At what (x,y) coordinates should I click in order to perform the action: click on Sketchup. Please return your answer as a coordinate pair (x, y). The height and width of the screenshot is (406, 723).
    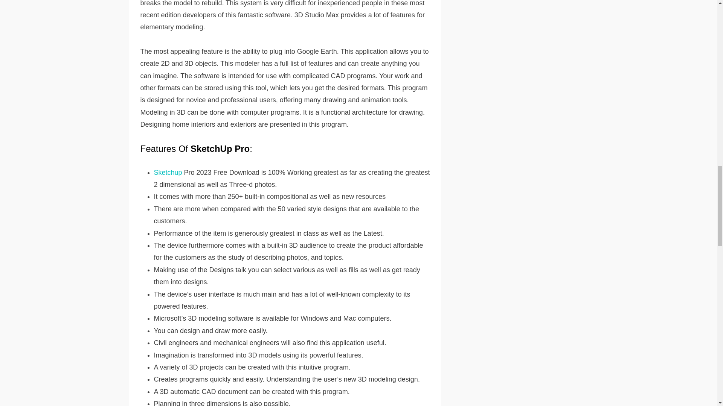
    Looking at the image, I should click on (168, 172).